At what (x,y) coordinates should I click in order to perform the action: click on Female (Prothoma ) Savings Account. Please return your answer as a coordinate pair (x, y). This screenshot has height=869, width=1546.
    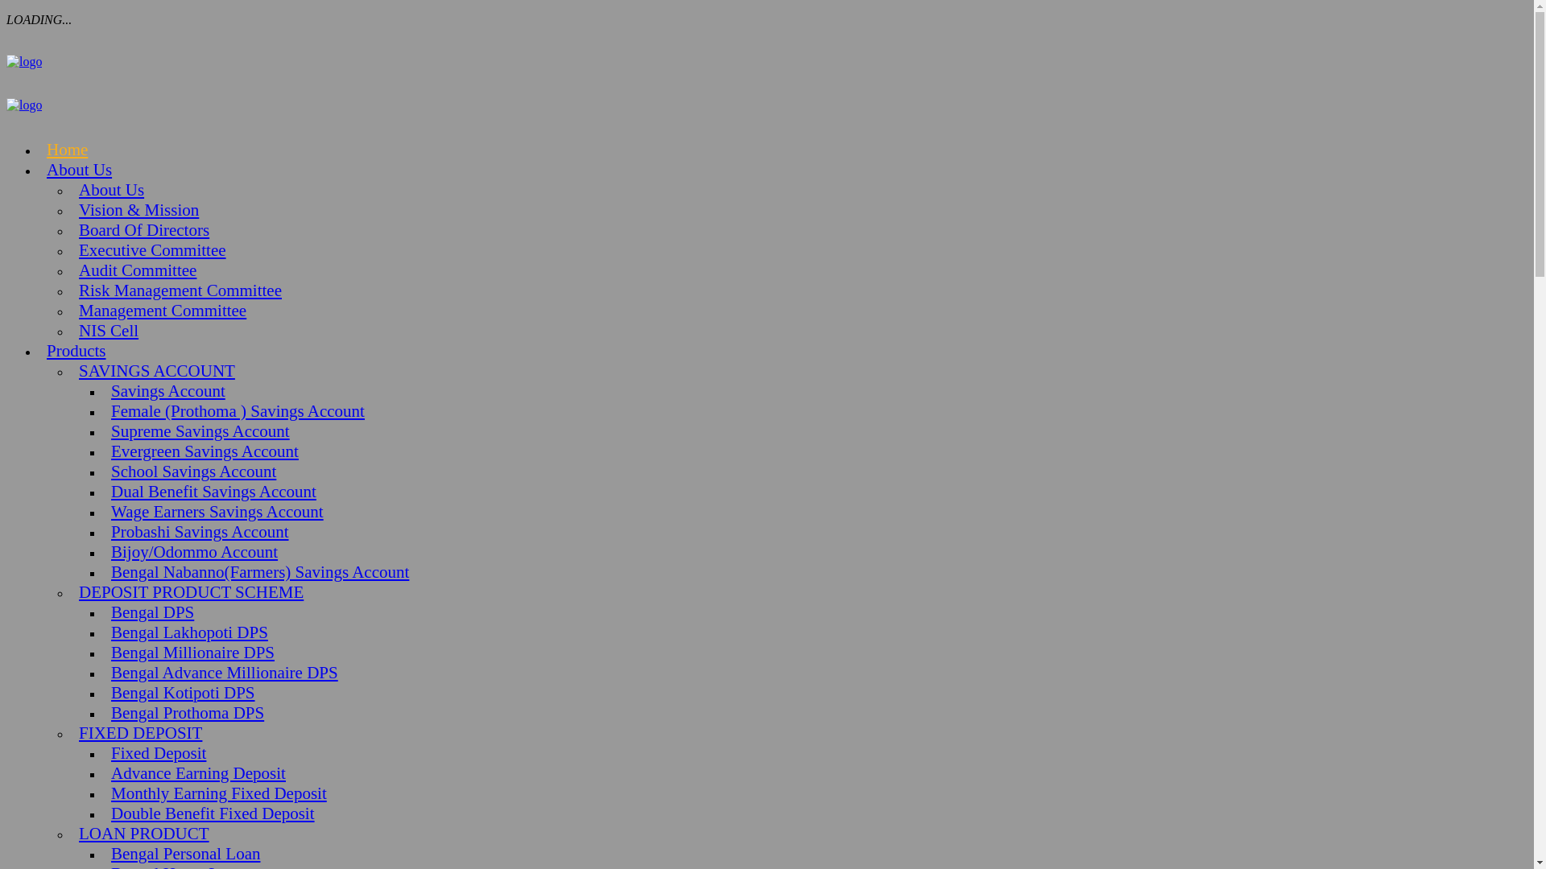
    Looking at the image, I should click on (234, 411).